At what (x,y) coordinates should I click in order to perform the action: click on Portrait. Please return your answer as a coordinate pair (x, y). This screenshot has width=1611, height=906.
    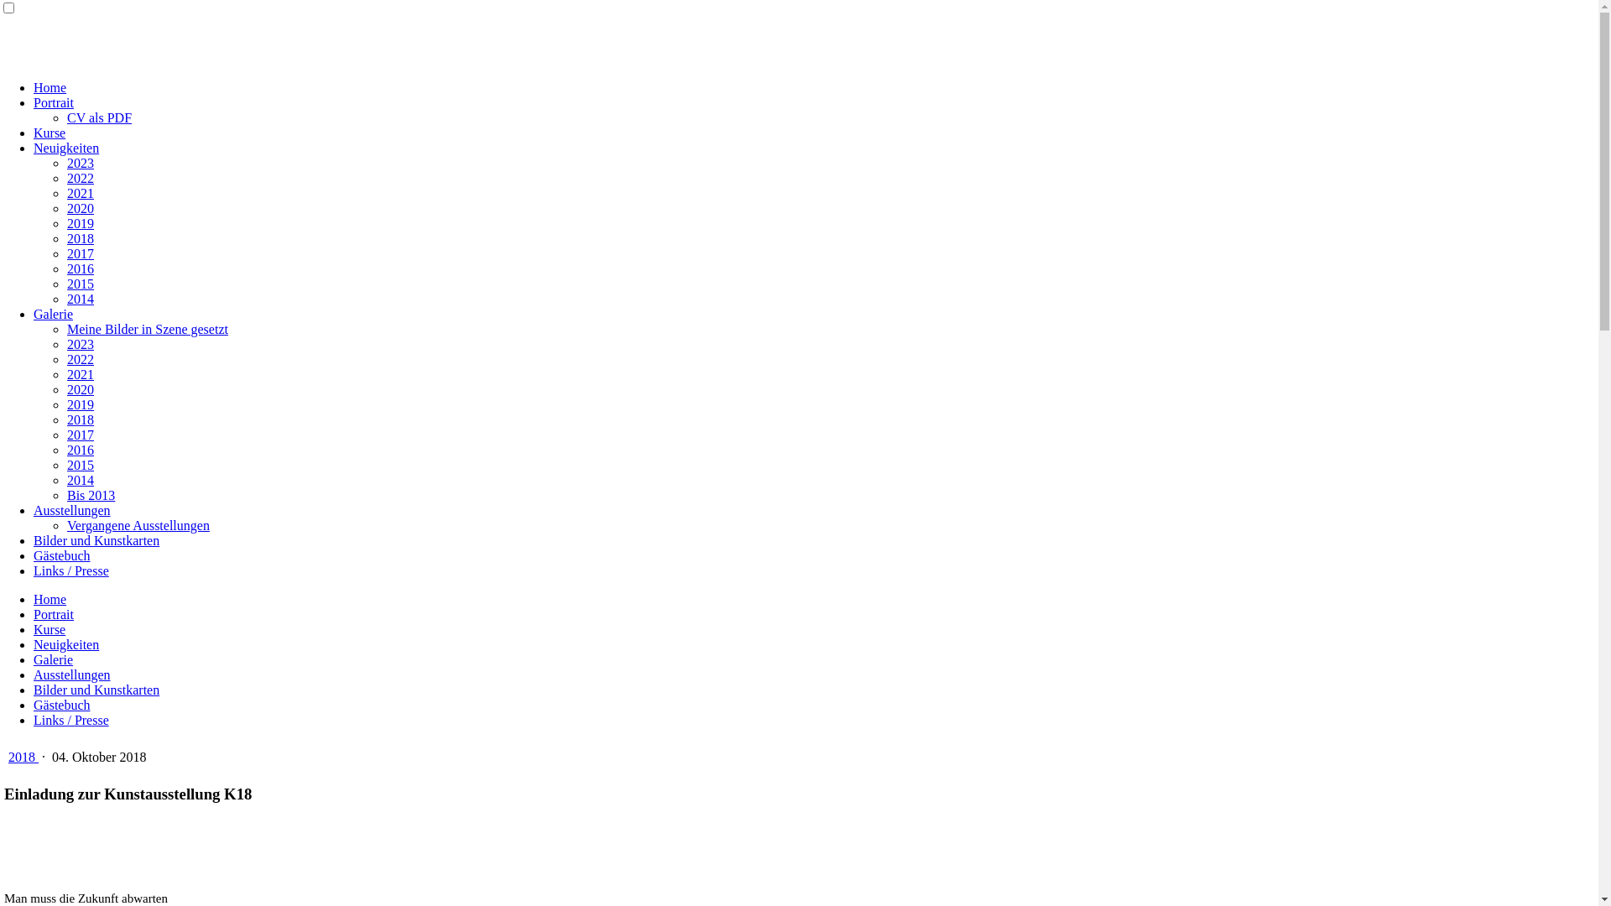
    Looking at the image, I should click on (54, 102).